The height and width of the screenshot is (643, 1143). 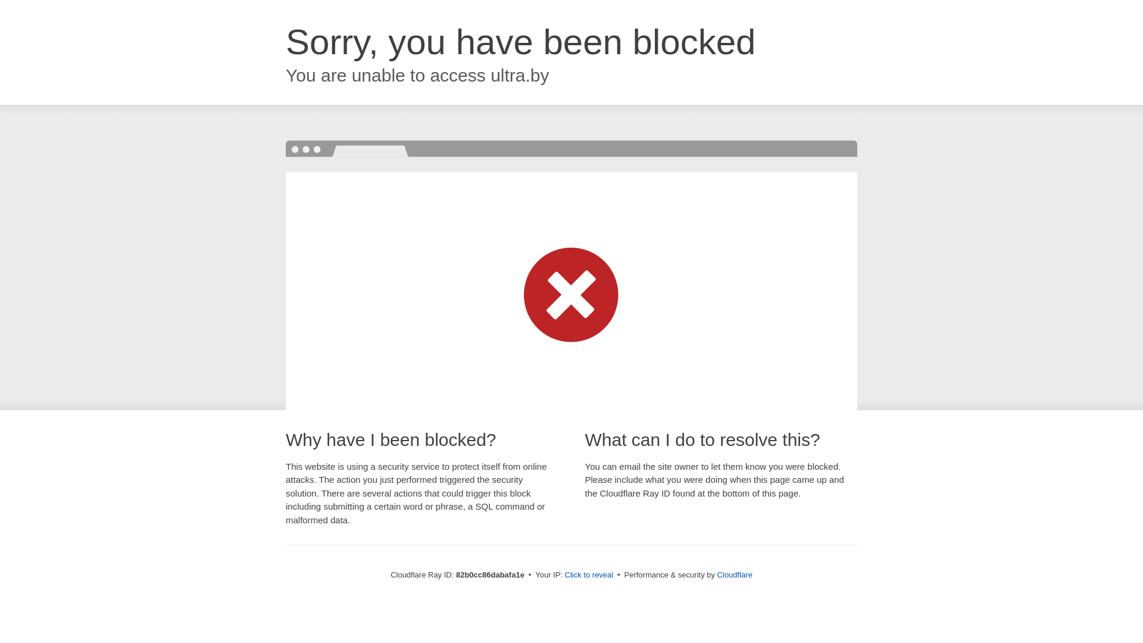 I want to click on Click to reveal, so click(x=589, y=575).